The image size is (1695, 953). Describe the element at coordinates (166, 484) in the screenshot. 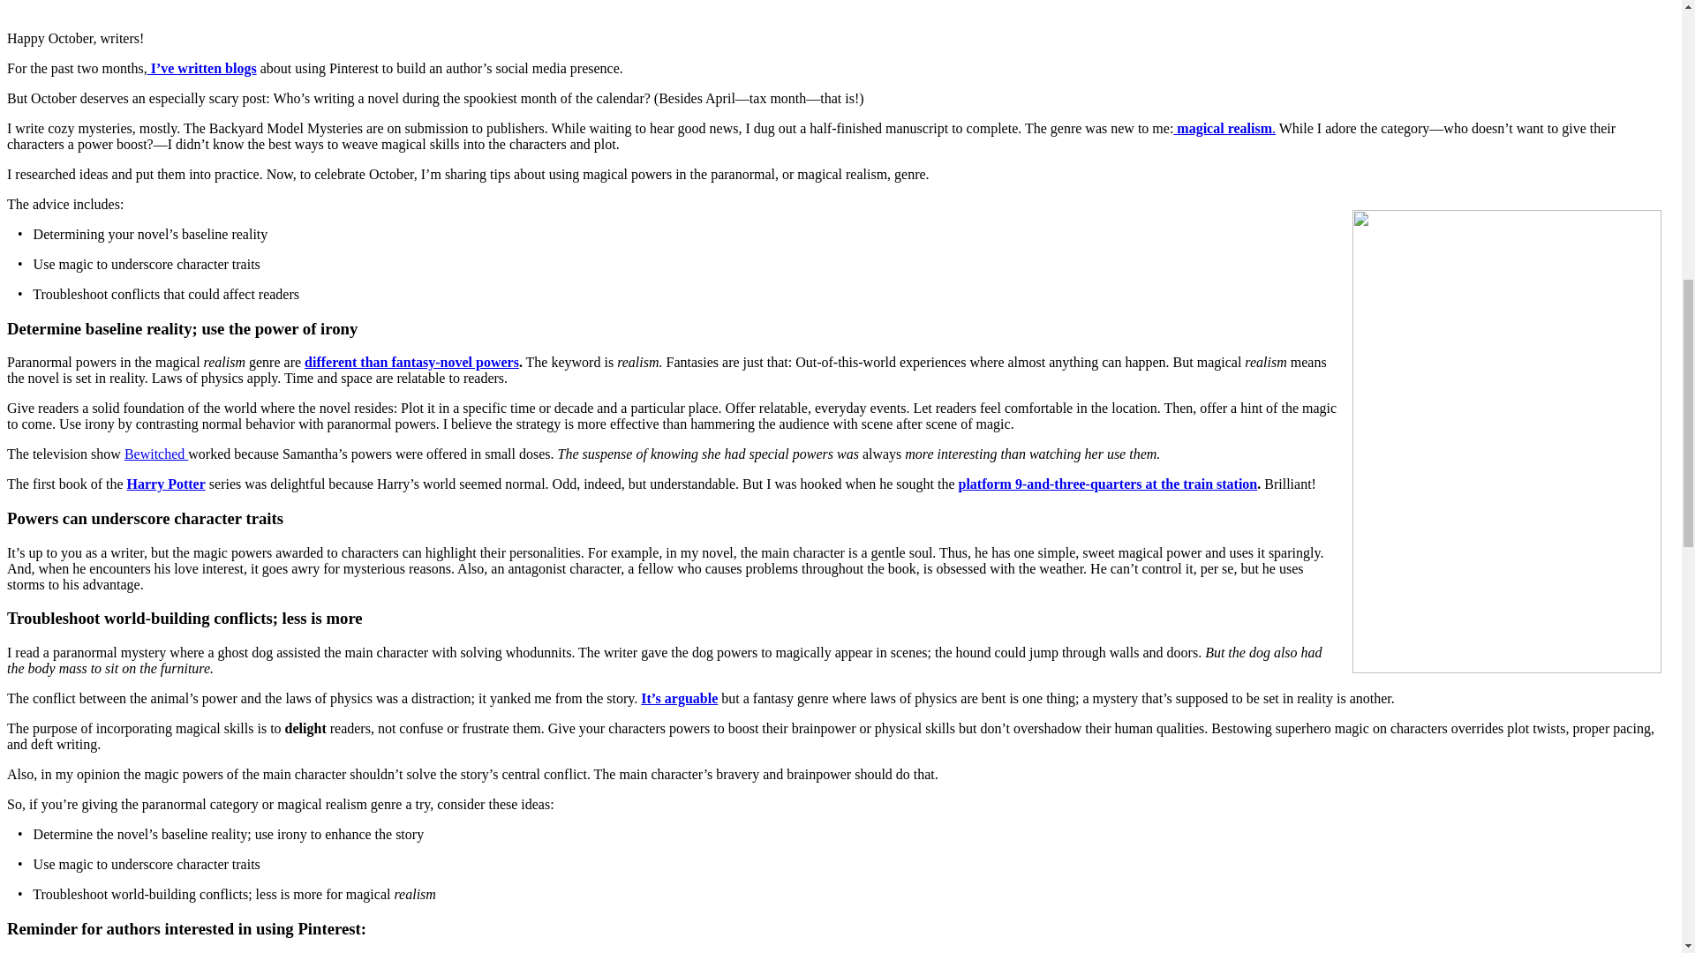

I see `Harry Potter` at that location.